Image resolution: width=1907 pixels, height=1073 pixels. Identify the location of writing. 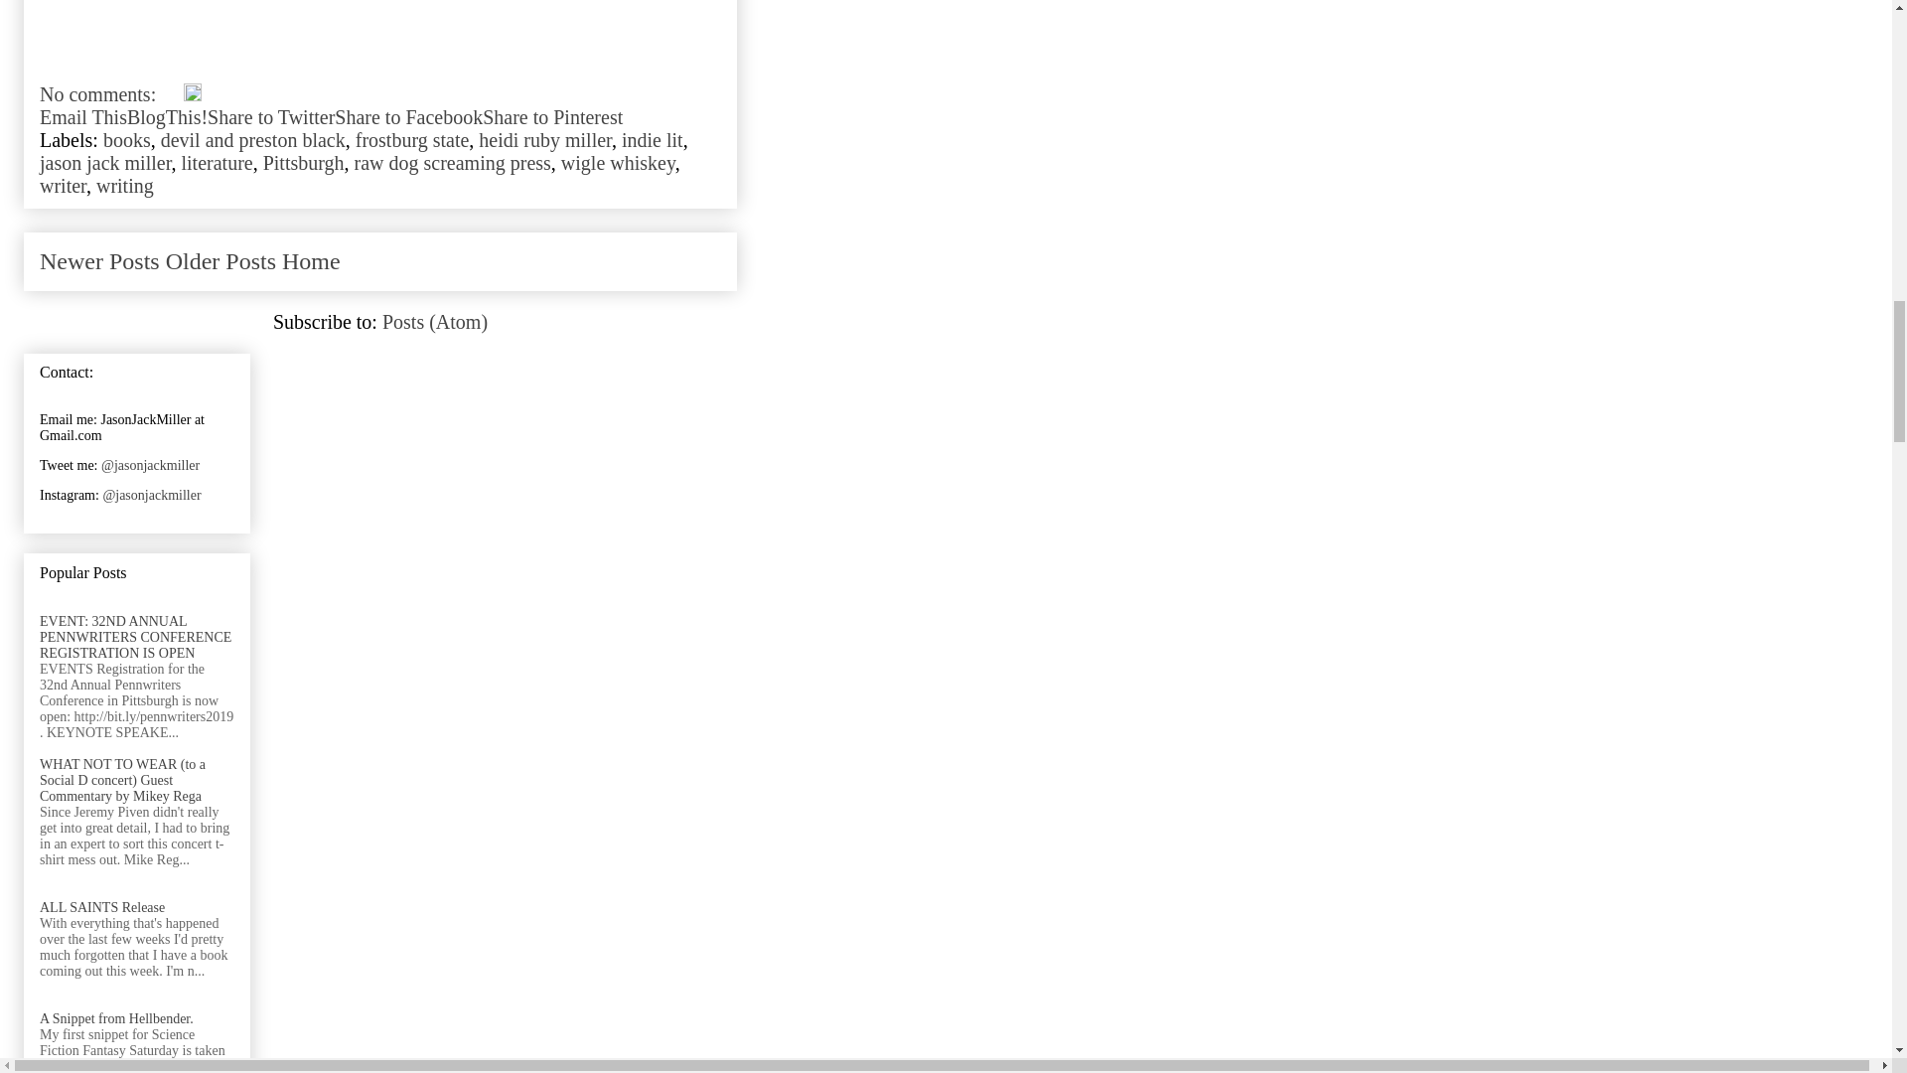
(125, 185).